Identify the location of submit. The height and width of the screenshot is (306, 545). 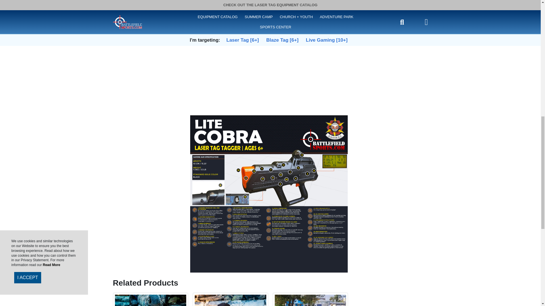
(270, 37).